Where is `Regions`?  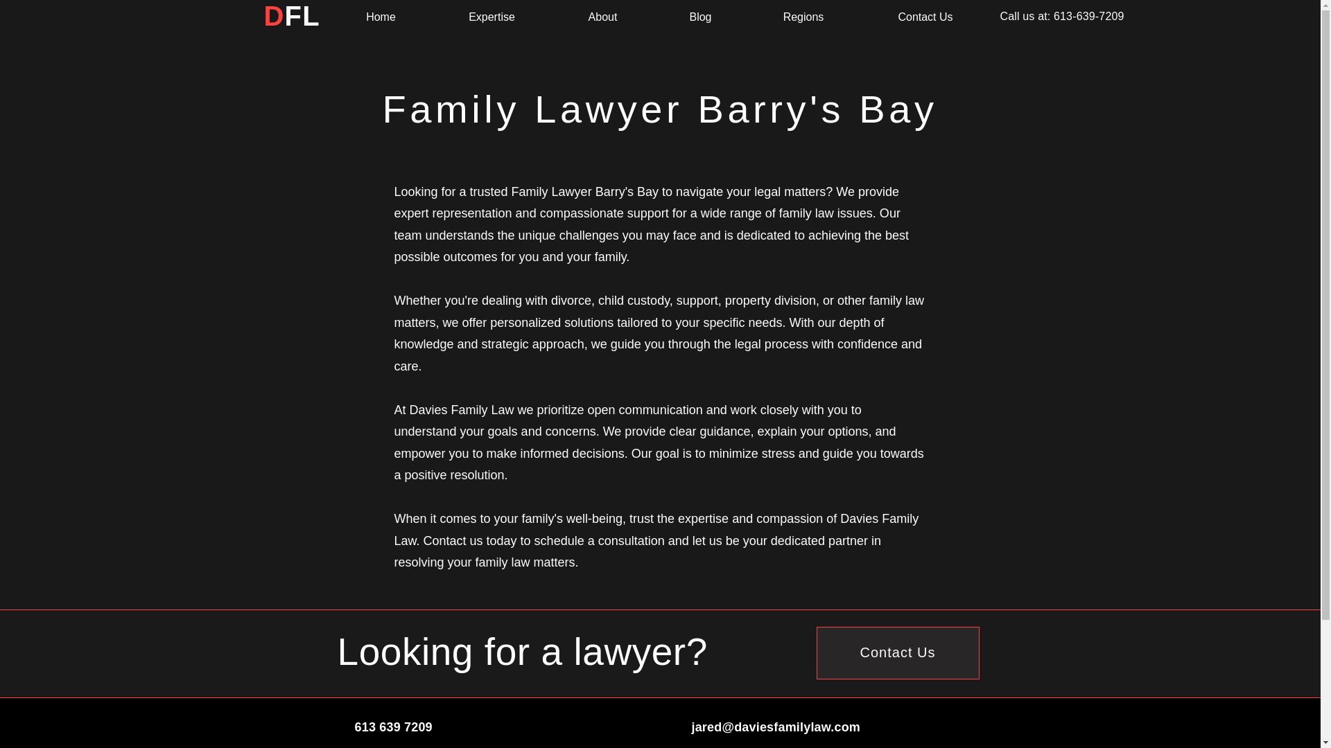
Regions is located at coordinates (803, 17).